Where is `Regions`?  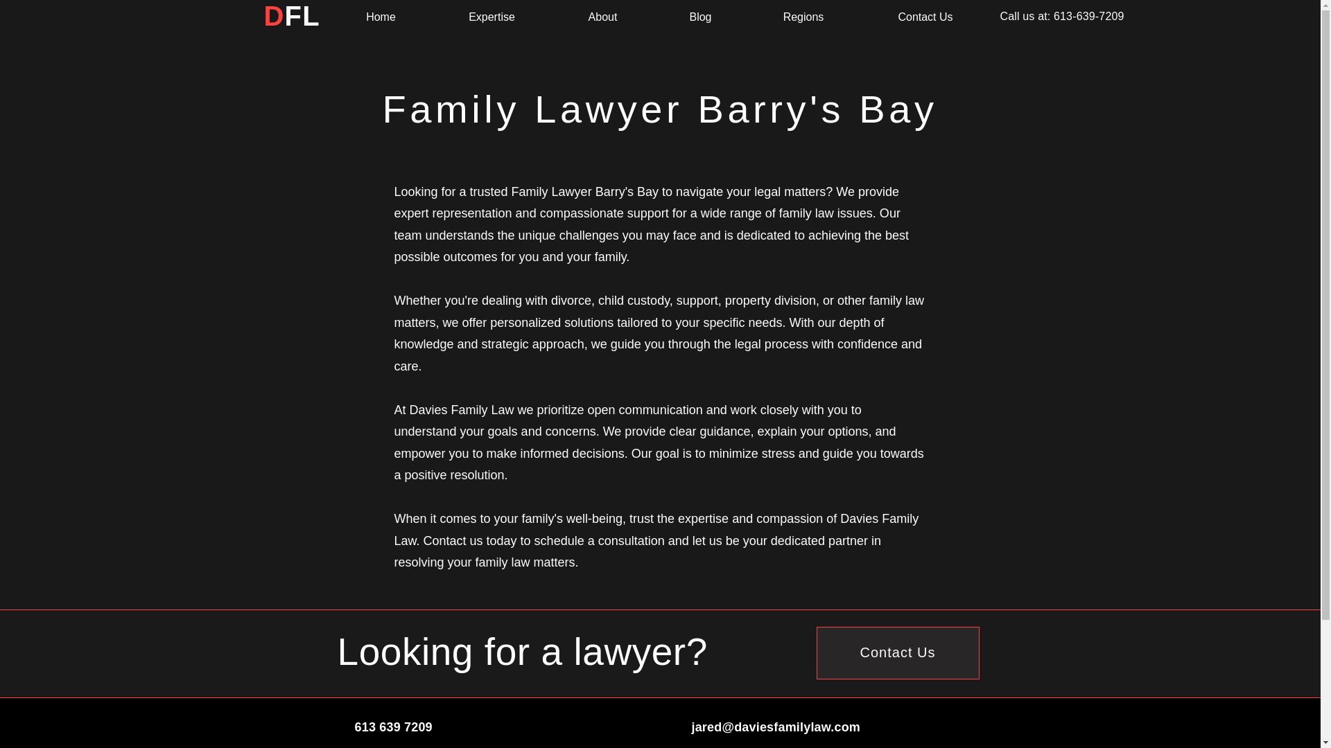
Regions is located at coordinates (803, 17).